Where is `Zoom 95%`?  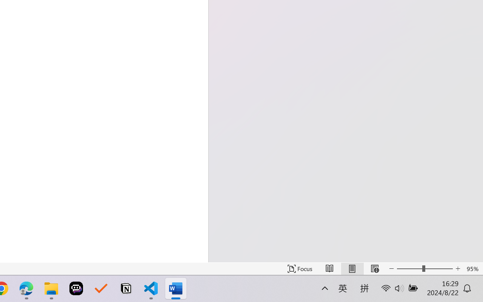 Zoom 95% is located at coordinates (473, 269).